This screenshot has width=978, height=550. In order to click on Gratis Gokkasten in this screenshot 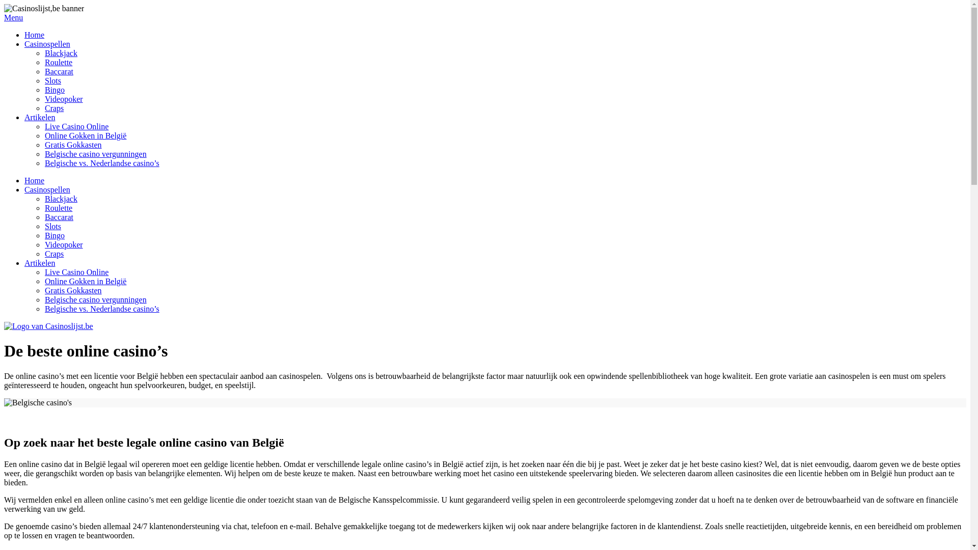, I will do `click(73, 290)`.